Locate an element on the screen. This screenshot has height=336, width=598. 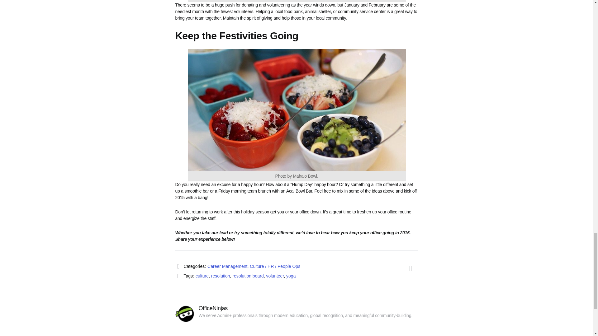
yoga is located at coordinates (291, 276).